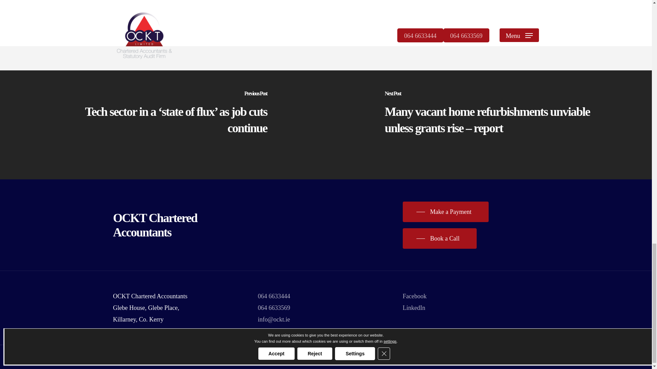  I want to click on Privacy, so click(207, 359).